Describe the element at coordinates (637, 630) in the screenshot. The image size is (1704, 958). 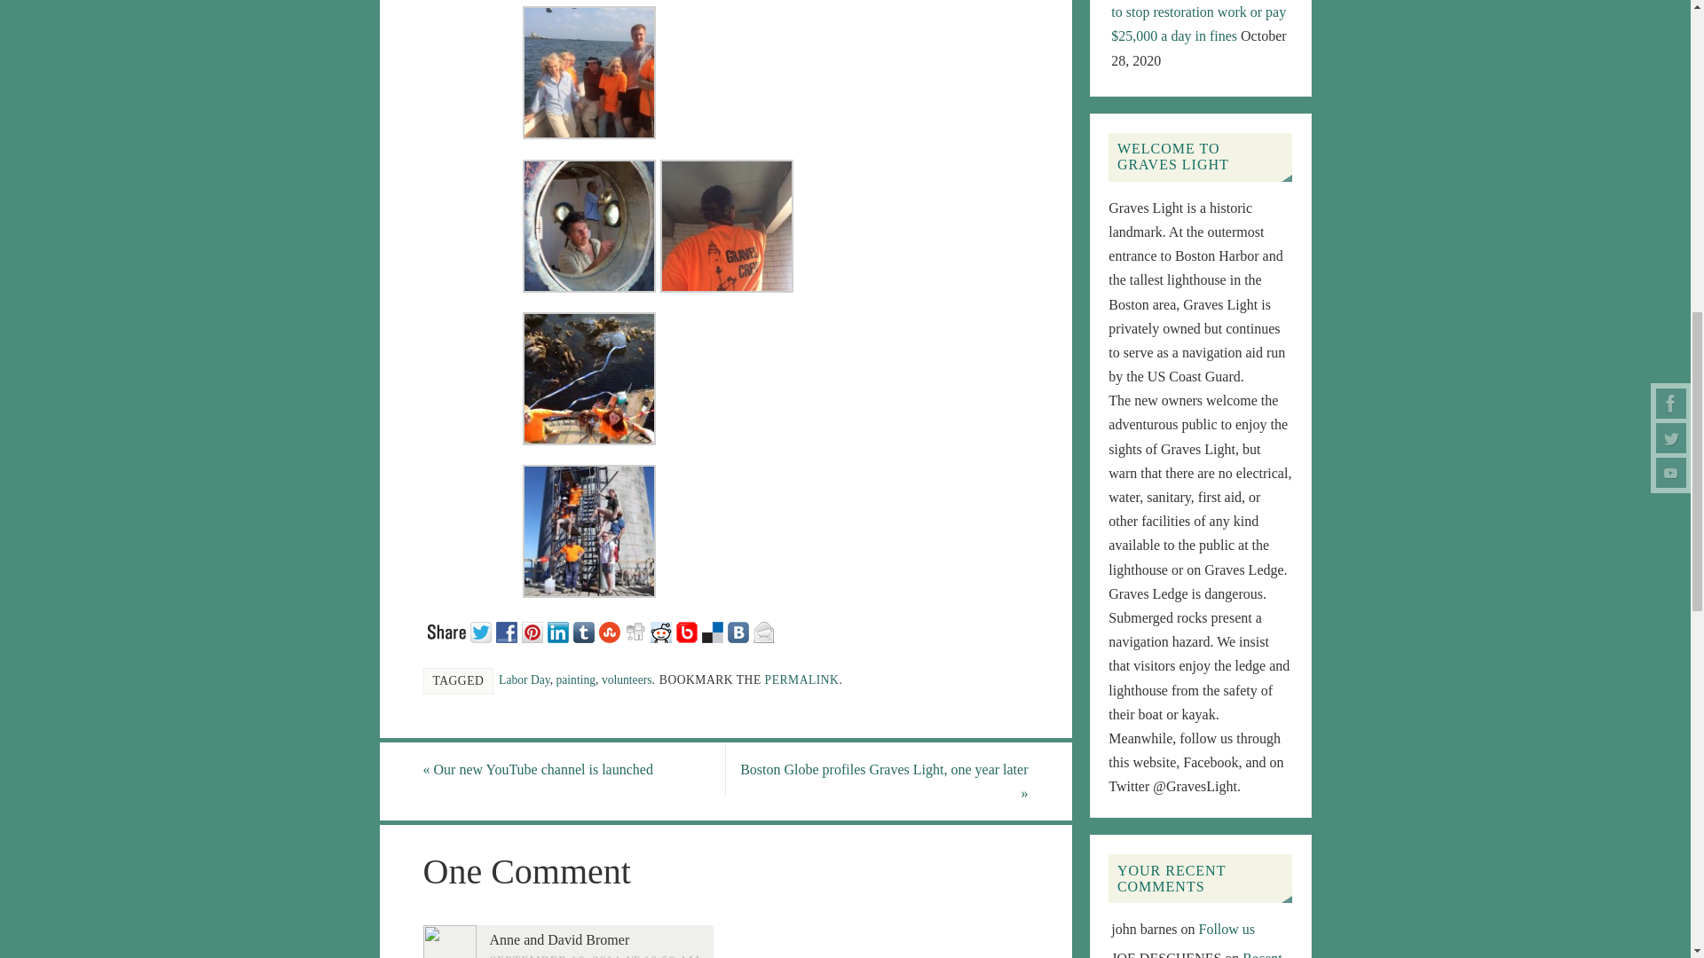
I see `Digg` at that location.